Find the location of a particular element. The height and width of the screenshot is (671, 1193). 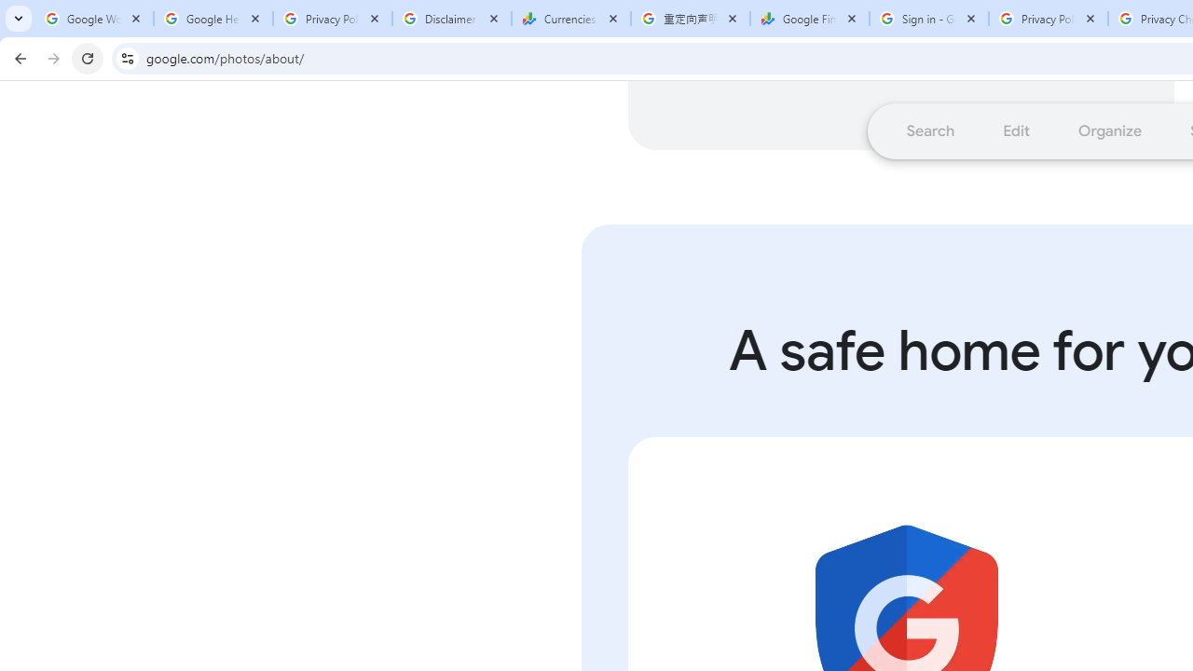

Go to section: Edit is located at coordinates (1016, 130).